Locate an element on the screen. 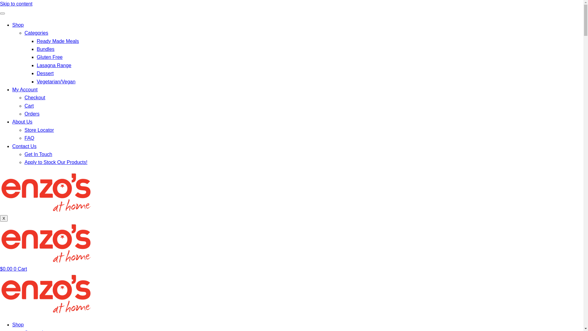 This screenshot has height=331, width=588. Ready Made Meals is located at coordinates (58, 41).